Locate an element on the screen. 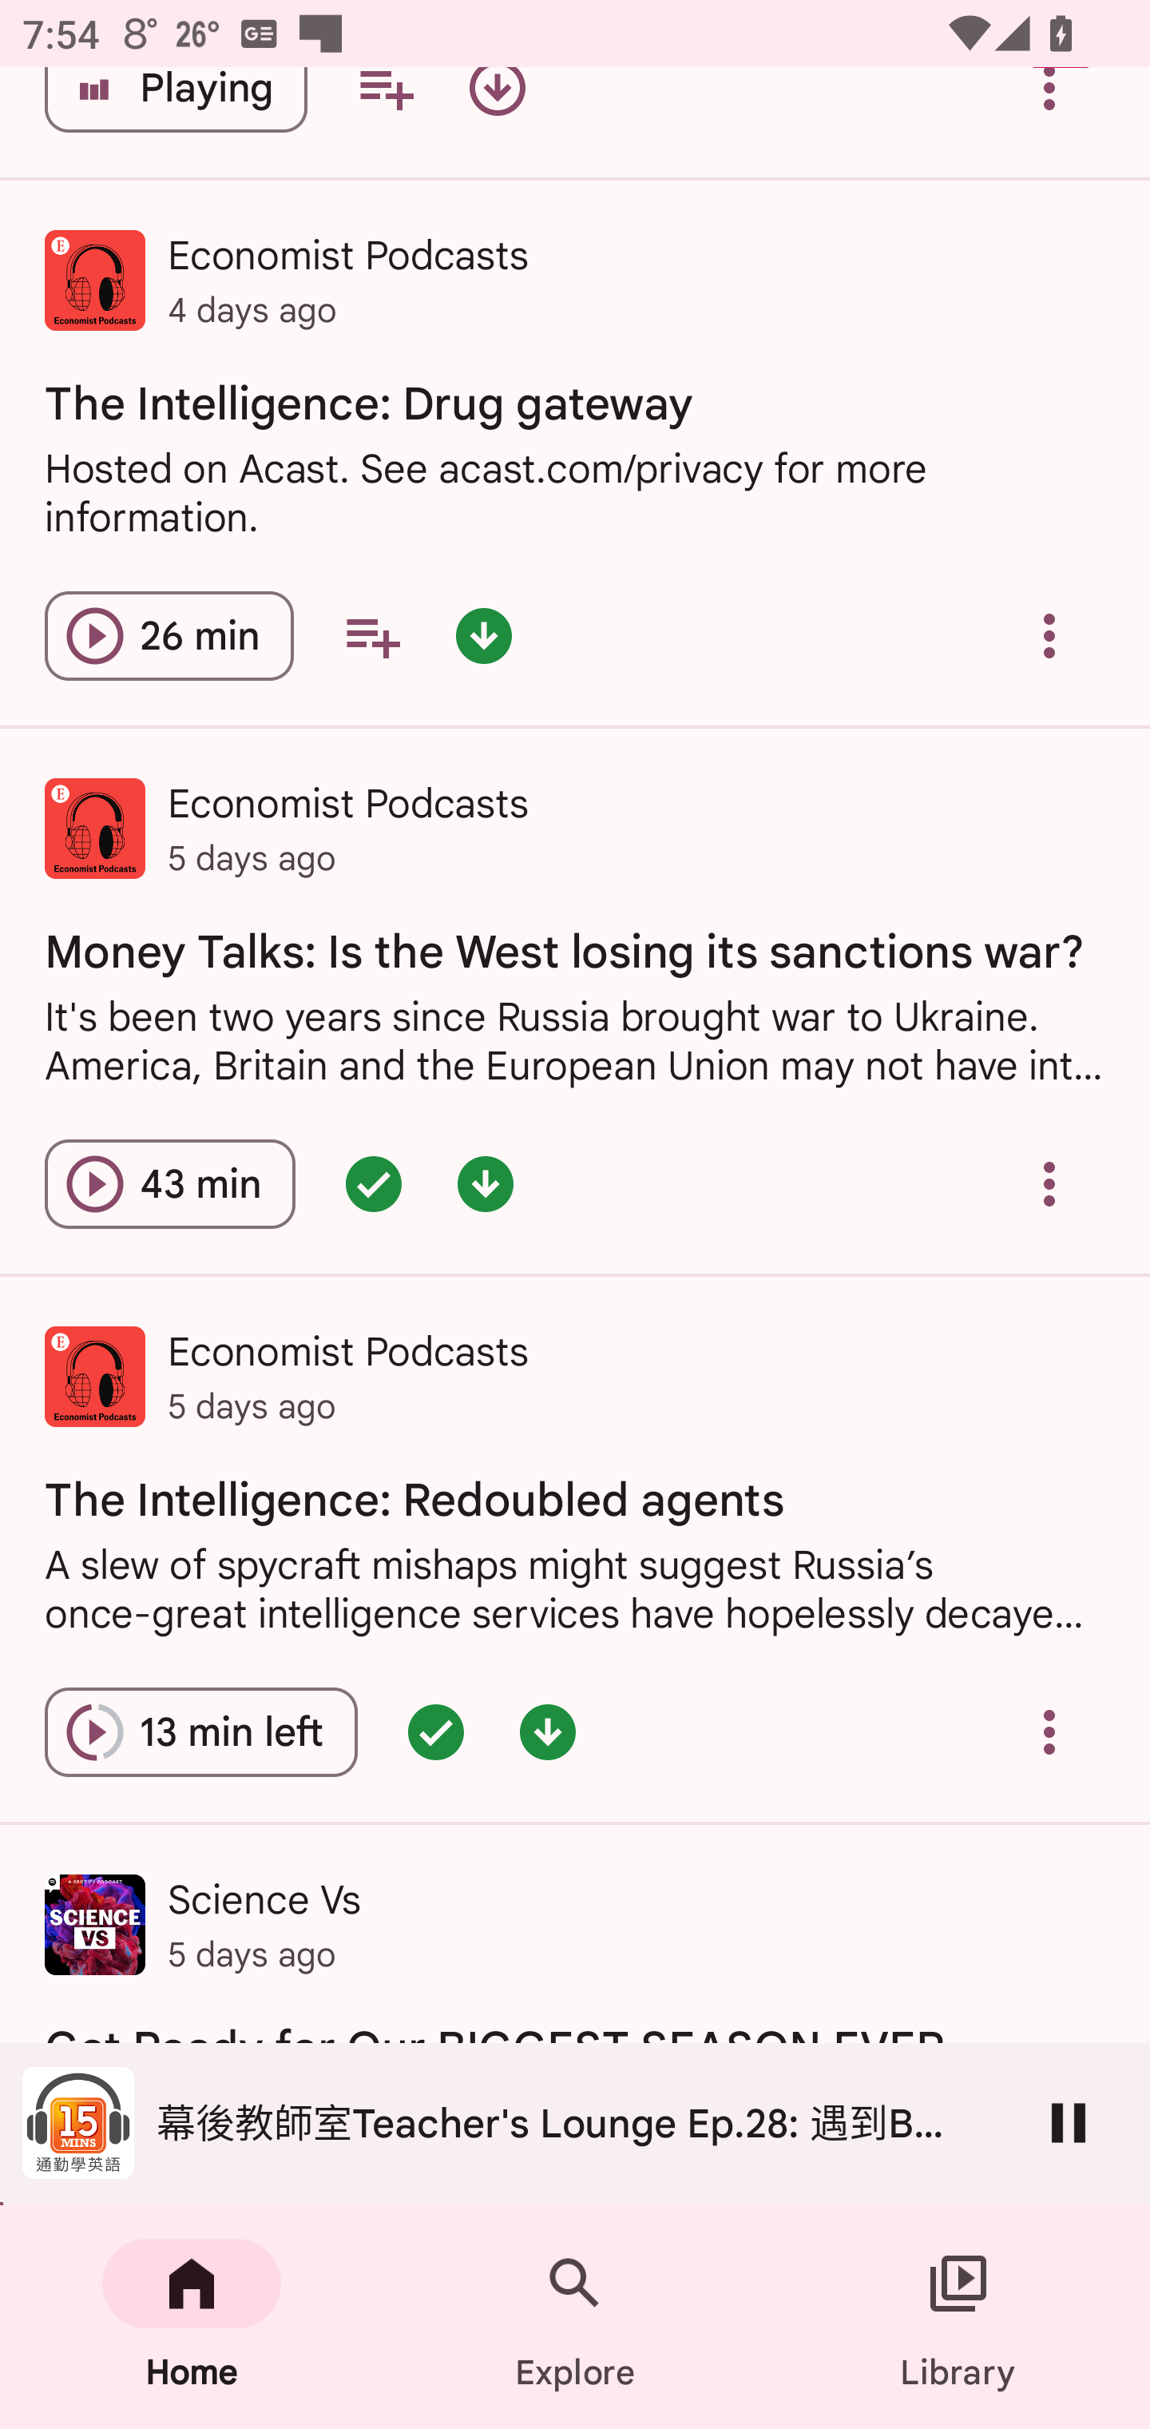 This screenshot has width=1150, height=2429. Explore is located at coordinates (575, 2317).